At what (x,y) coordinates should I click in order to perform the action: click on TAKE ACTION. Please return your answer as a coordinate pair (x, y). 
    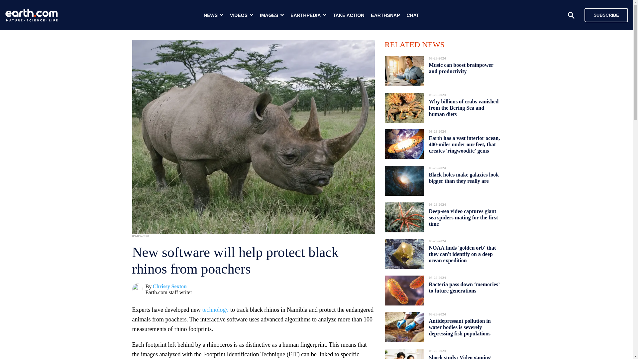
    Looking at the image, I should click on (349, 15).